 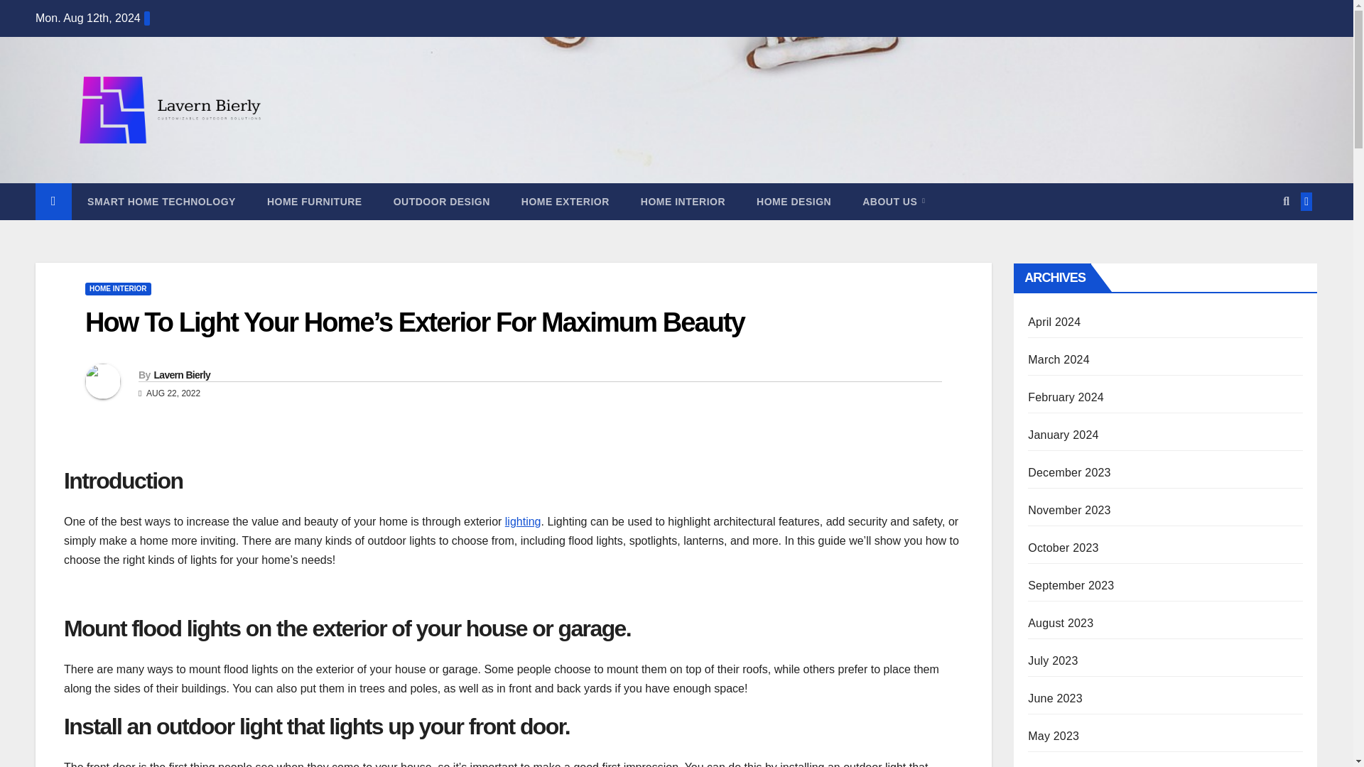 What do you see at coordinates (565, 202) in the screenshot?
I see `Home Exterior` at bounding box center [565, 202].